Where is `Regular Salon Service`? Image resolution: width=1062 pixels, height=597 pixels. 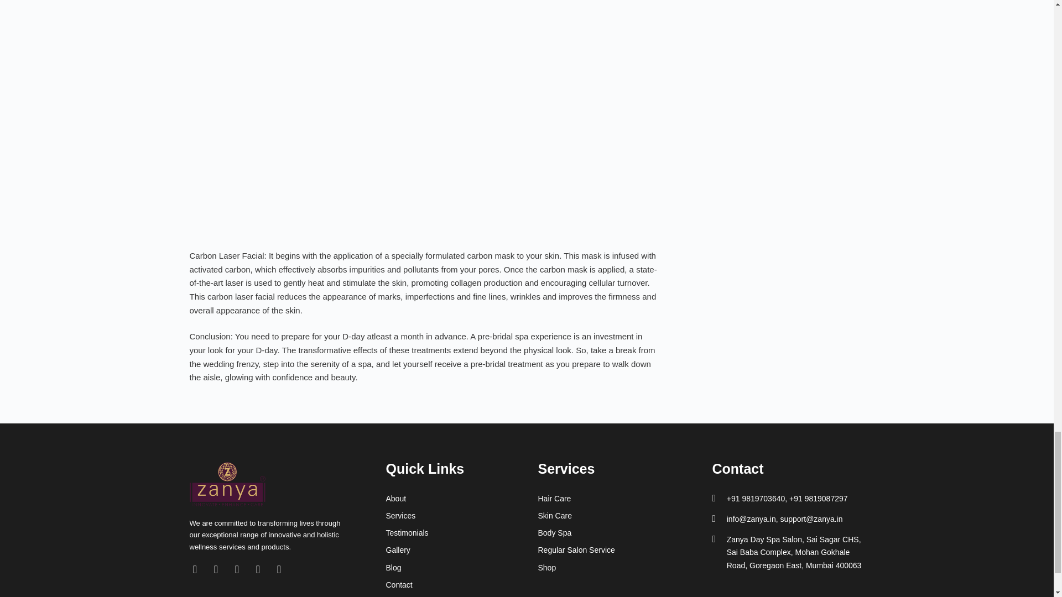 Regular Salon Service is located at coordinates (613, 549).